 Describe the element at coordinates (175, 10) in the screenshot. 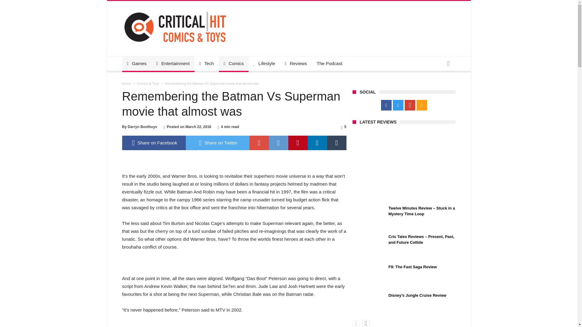

I see `Critical Hit` at that location.